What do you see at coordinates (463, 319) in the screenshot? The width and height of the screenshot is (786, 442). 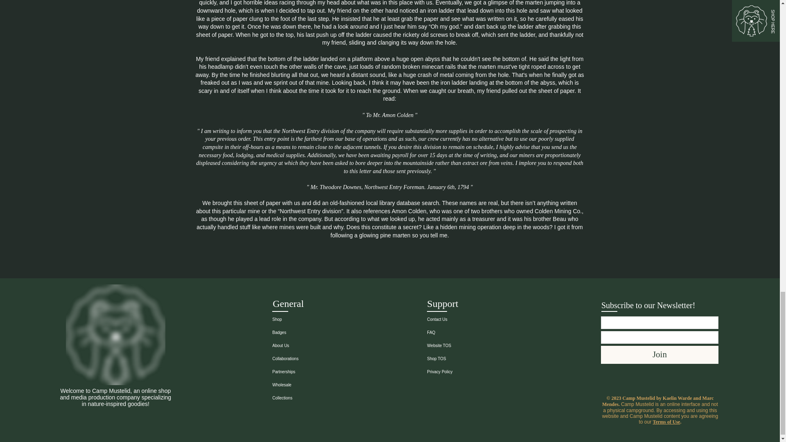 I see `Contact Us` at bounding box center [463, 319].